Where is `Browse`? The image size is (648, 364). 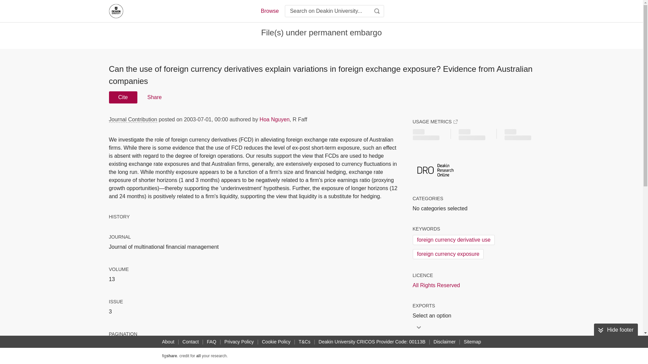
Browse is located at coordinates (269, 11).